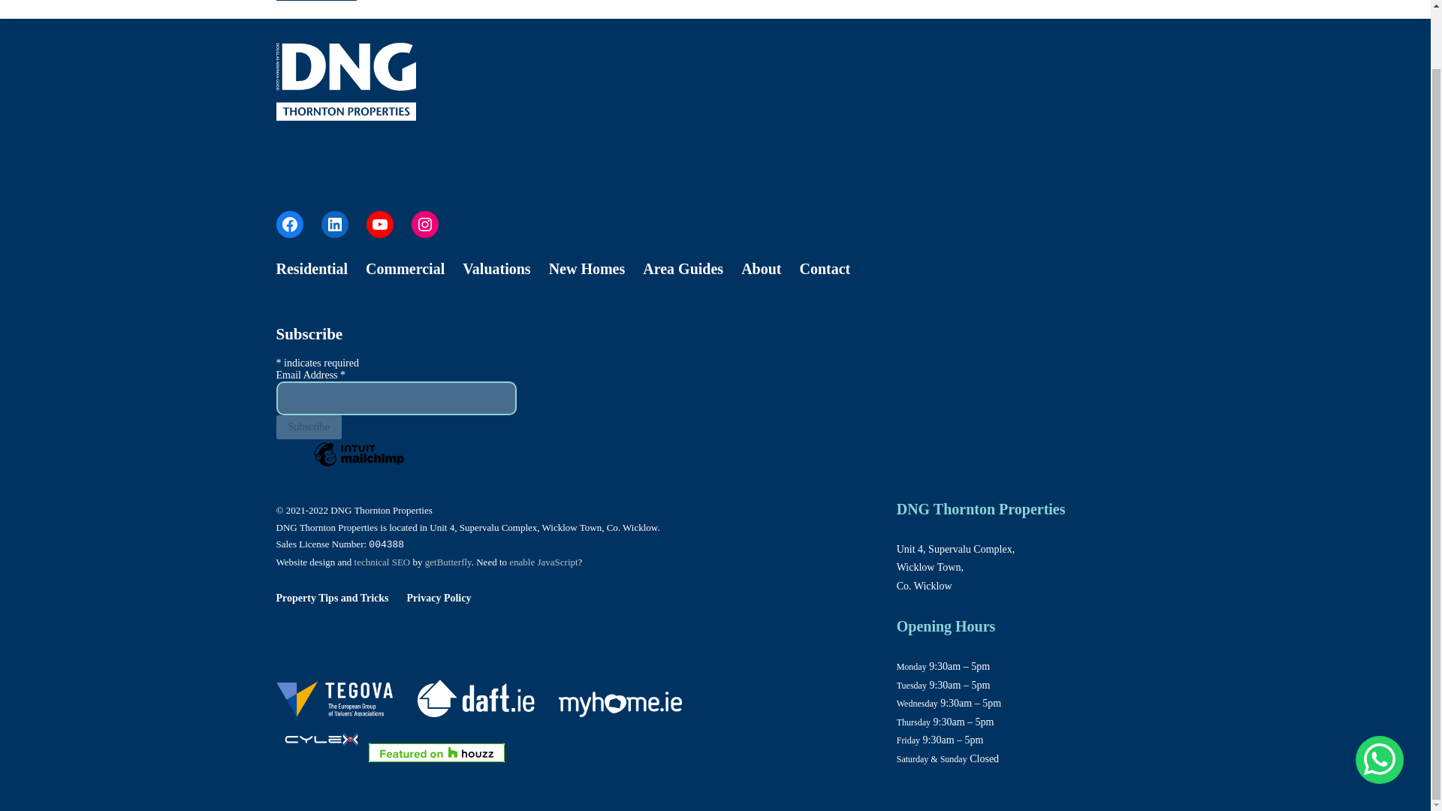 The image size is (1442, 811). Describe the element at coordinates (448, 562) in the screenshot. I see `getButterfly` at that location.